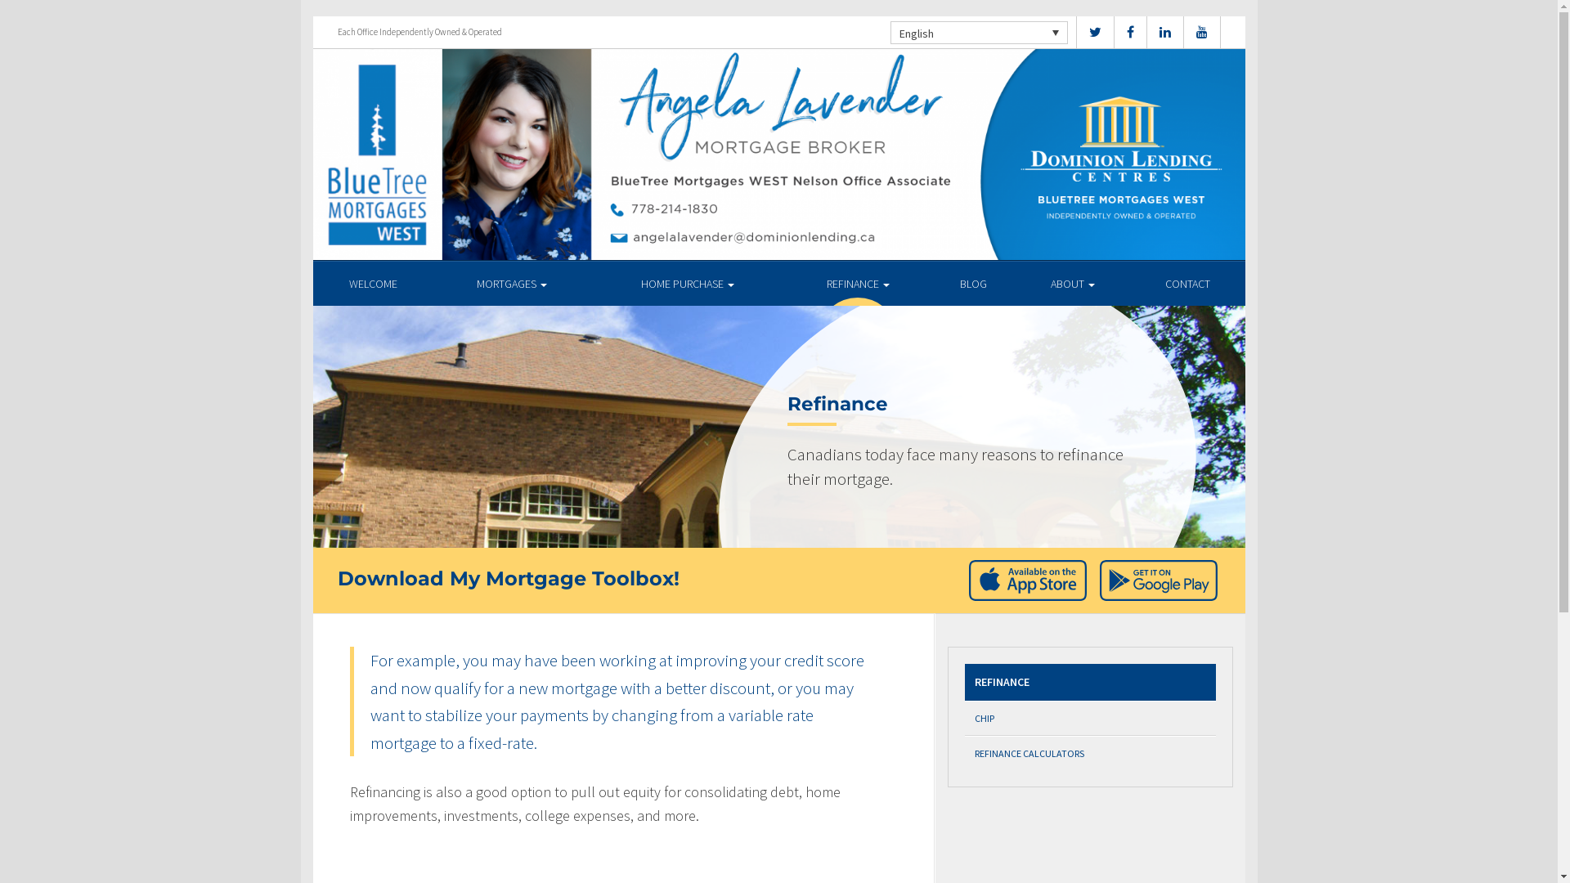 This screenshot has height=883, width=1570. Describe the element at coordinates (973, 283) in the screenshot. I see `BLOG` at that location.